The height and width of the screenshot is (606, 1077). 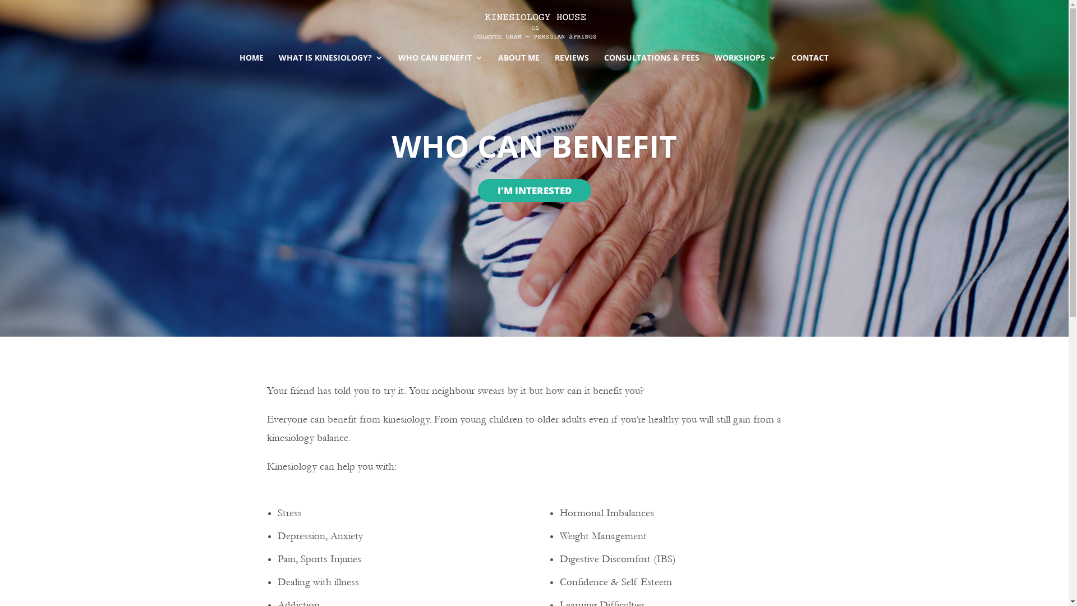 I want to click on WORKSHOPS, so click(x=745, y=62).